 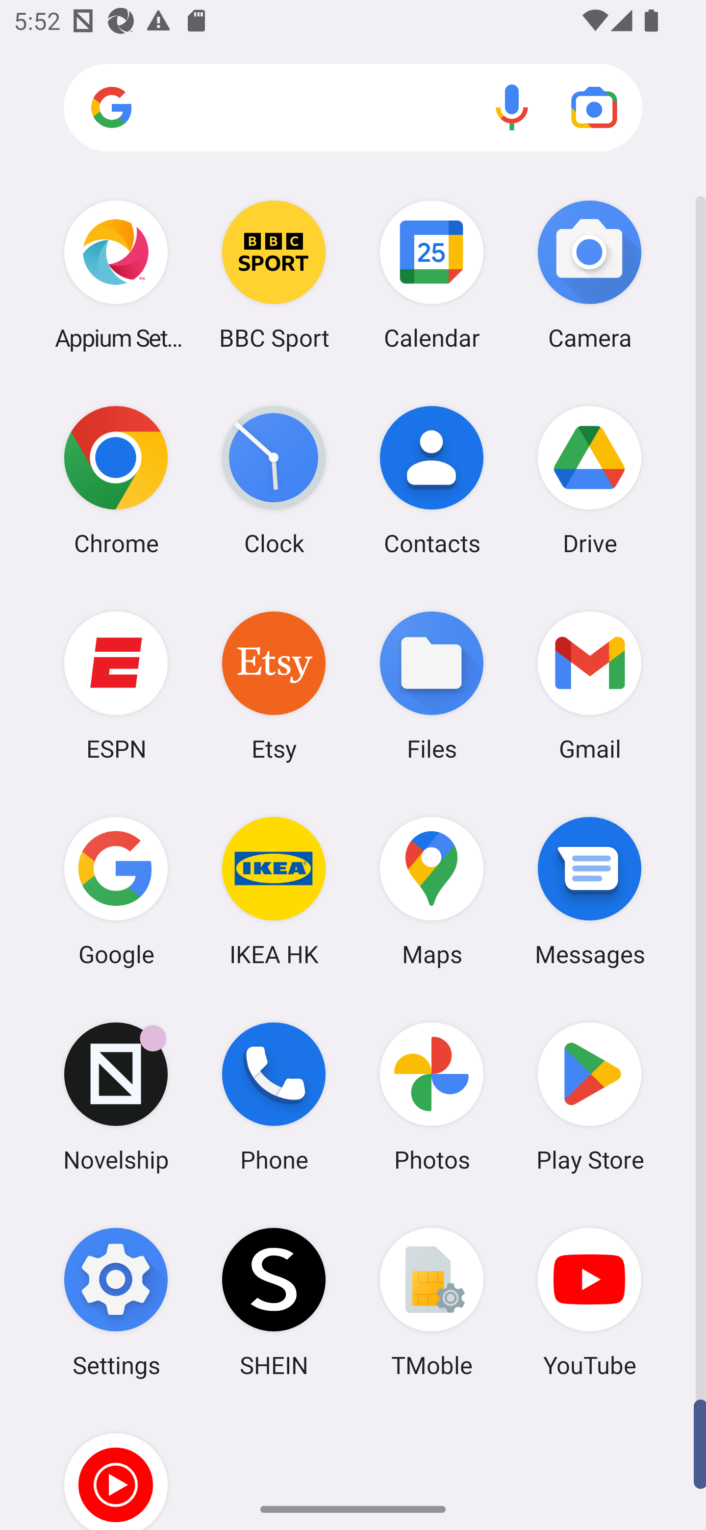 What do you see at coordinates (594, 107) in the screenshot?
I see `Google Lens` at bounding box center [594, 107].